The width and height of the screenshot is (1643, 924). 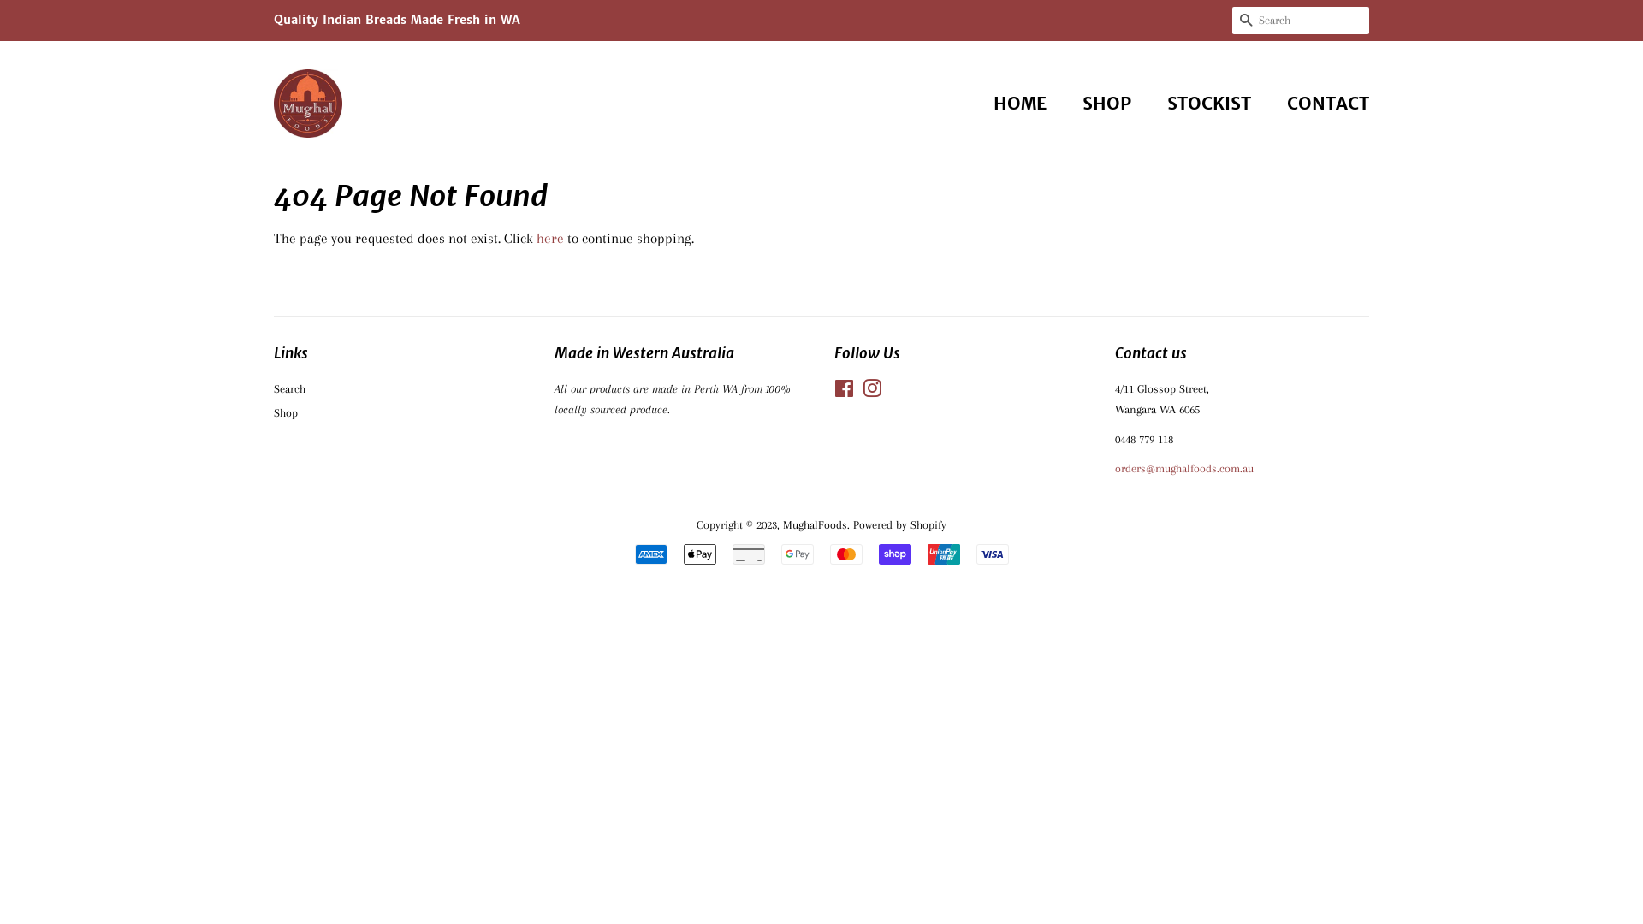 I want to click on STOCKIST, so click(x=1212, y=104).